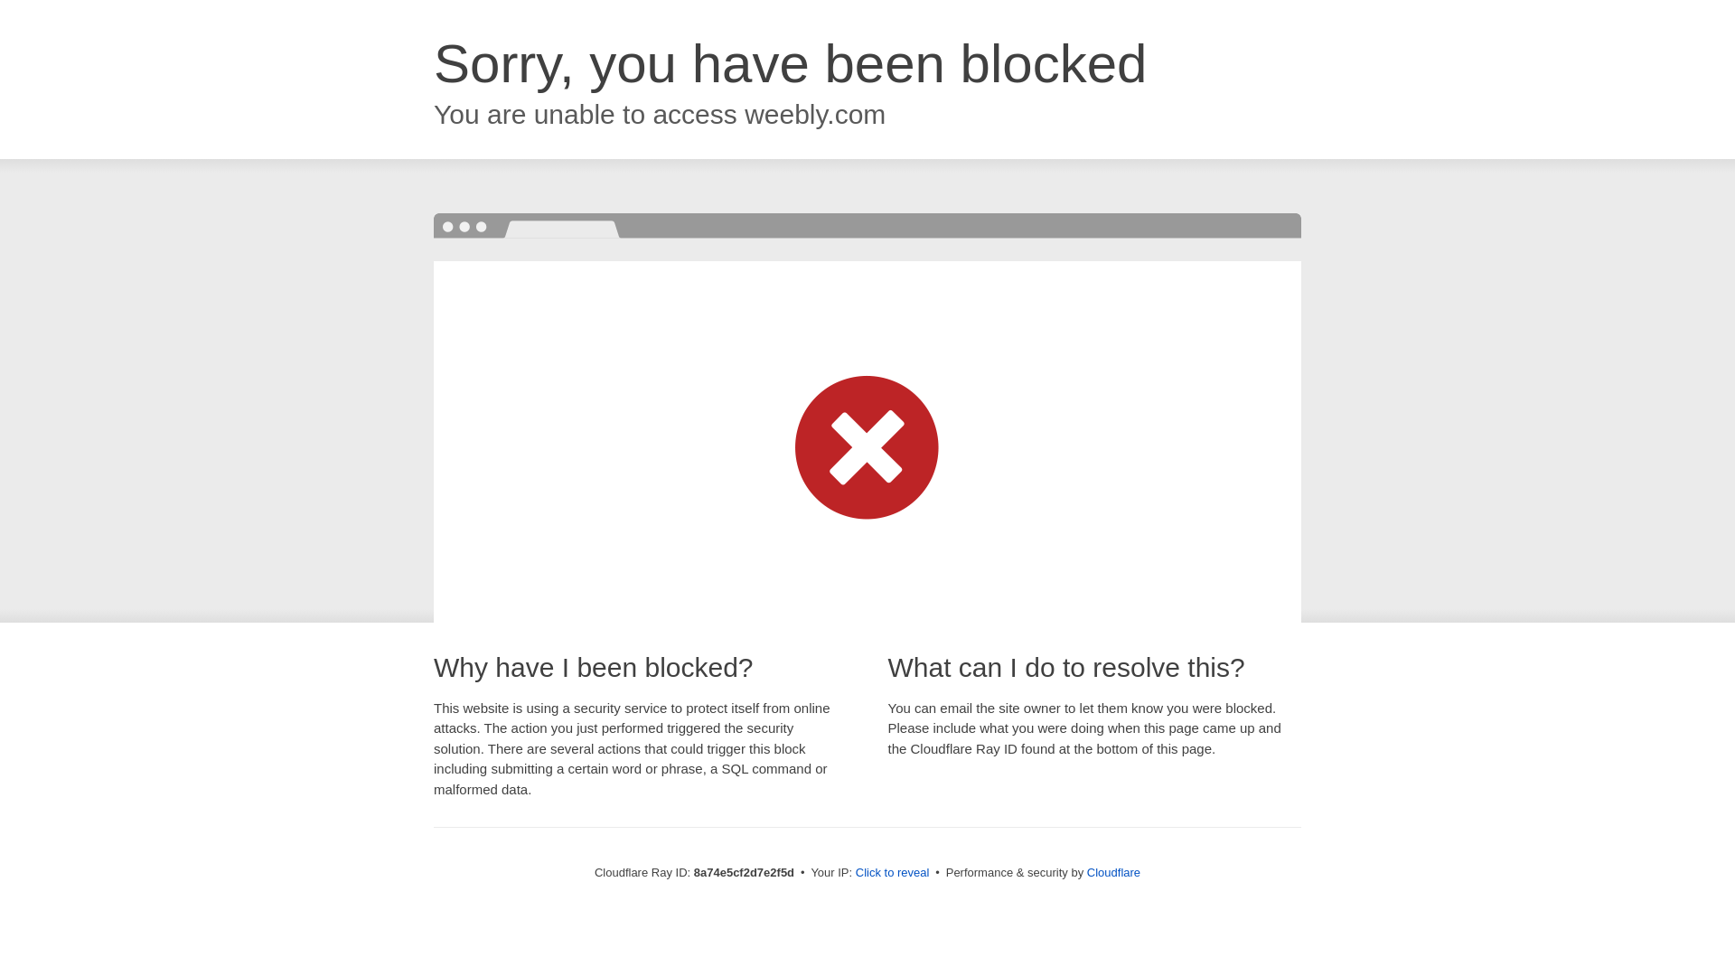  I want to click on Cloudflare, so click(1113, 872).